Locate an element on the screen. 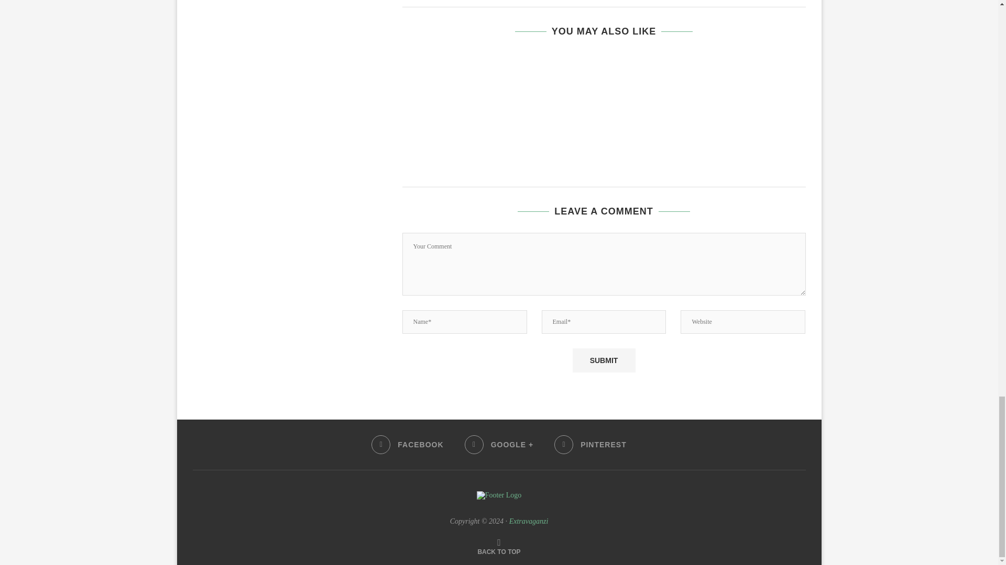 The image size is (1006, 565). Submit is located at coordinates (604, 360).